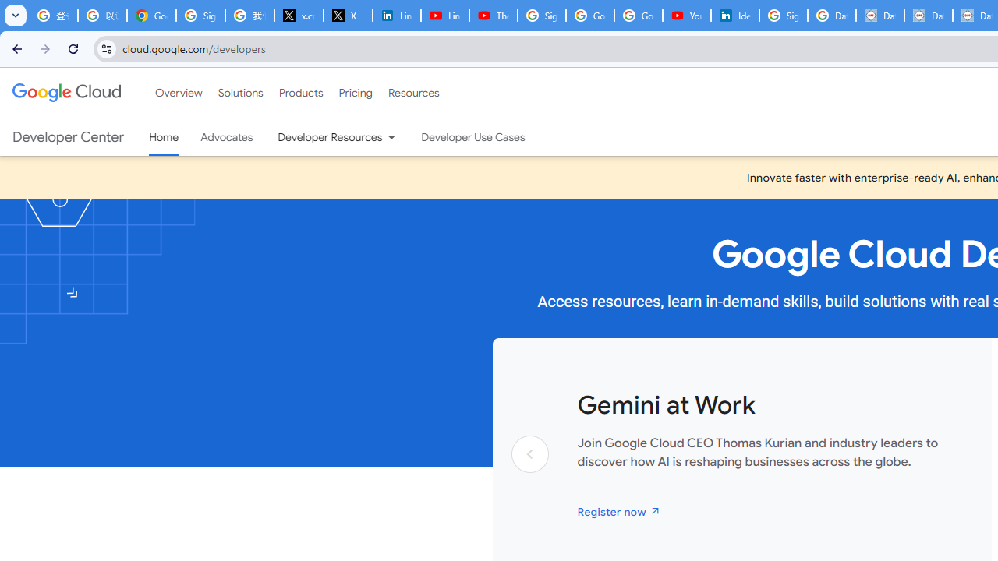 The width and height of the screenshot is (998, 561). Describe the element at coordinates (619, 511) in the screenshot. I see `Register now` at that location.